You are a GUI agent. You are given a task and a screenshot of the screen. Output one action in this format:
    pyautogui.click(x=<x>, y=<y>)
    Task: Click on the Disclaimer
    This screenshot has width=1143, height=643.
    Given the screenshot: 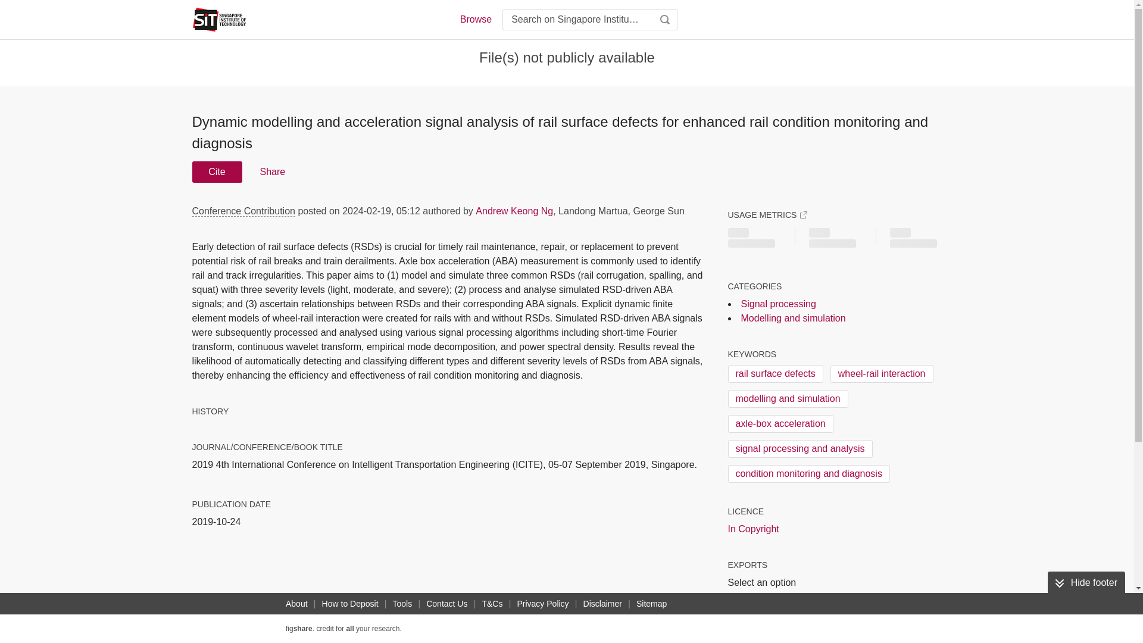 What is the action you would take?
    pyautogui.click(x=602, y=604)
    